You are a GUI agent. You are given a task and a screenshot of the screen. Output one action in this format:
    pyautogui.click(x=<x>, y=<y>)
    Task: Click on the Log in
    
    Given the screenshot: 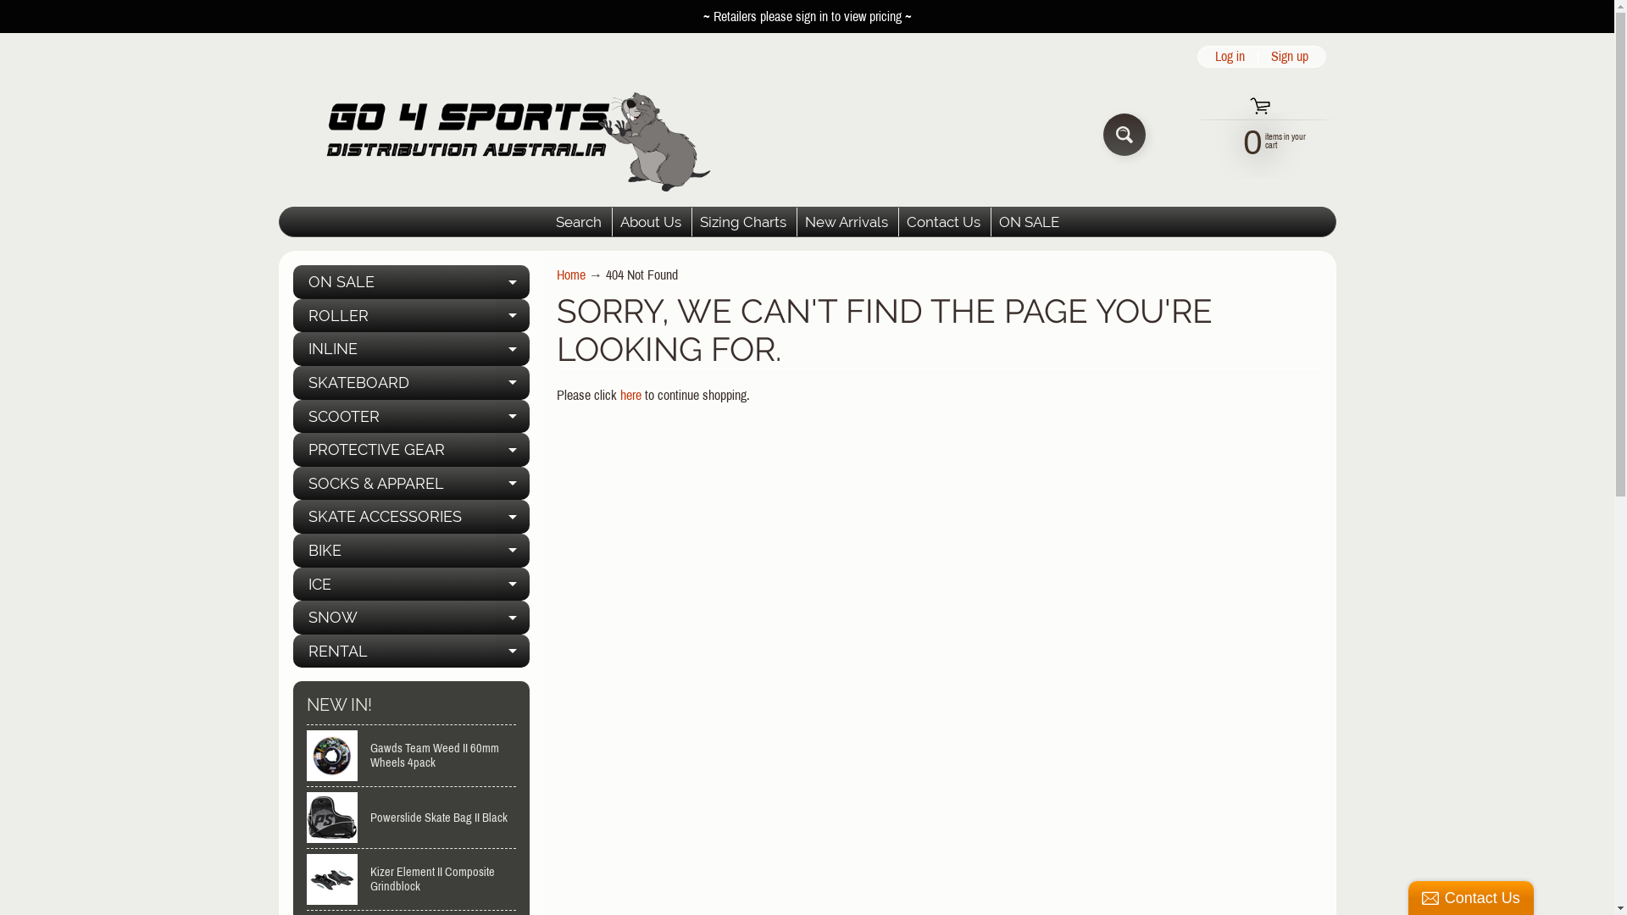 What is the action you would take?
    pyautogui.click(x=1230, y=57)
    